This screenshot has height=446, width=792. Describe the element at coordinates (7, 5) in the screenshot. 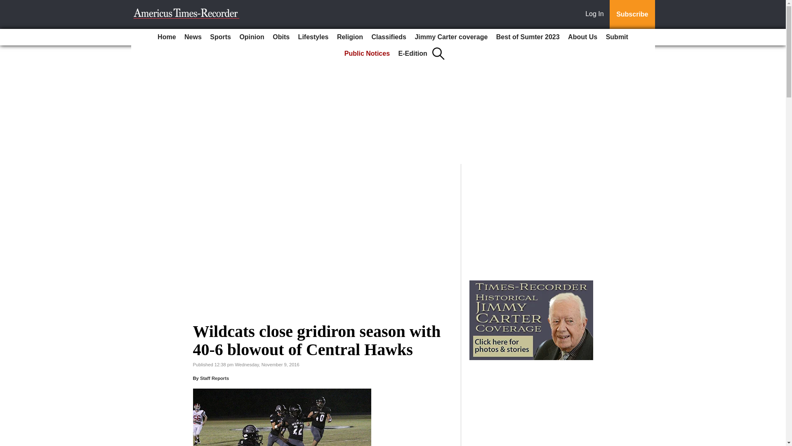

I see `Go` at that location.